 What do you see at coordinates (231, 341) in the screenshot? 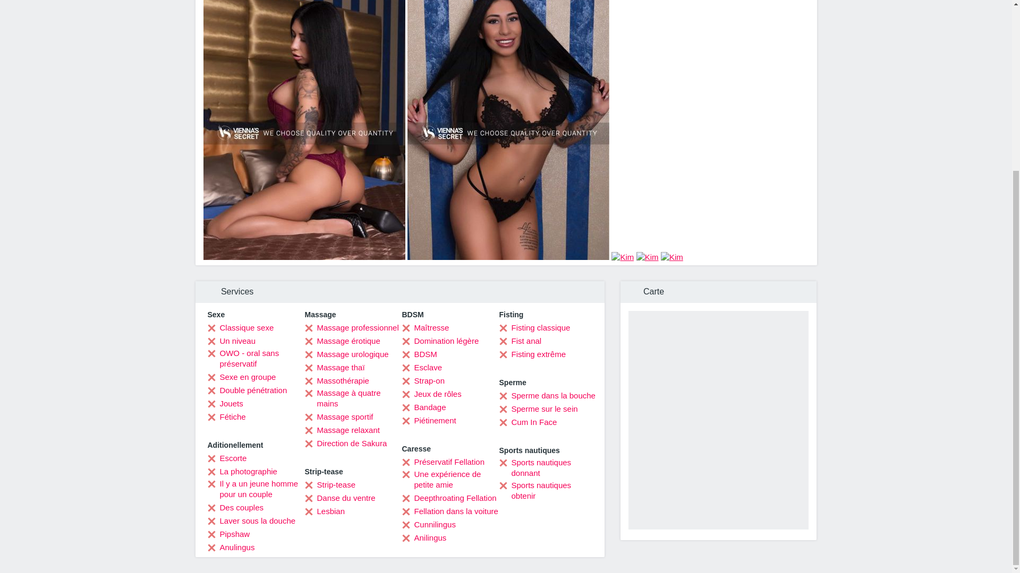
I see `Un niveau` at bounding box center [231, 341].